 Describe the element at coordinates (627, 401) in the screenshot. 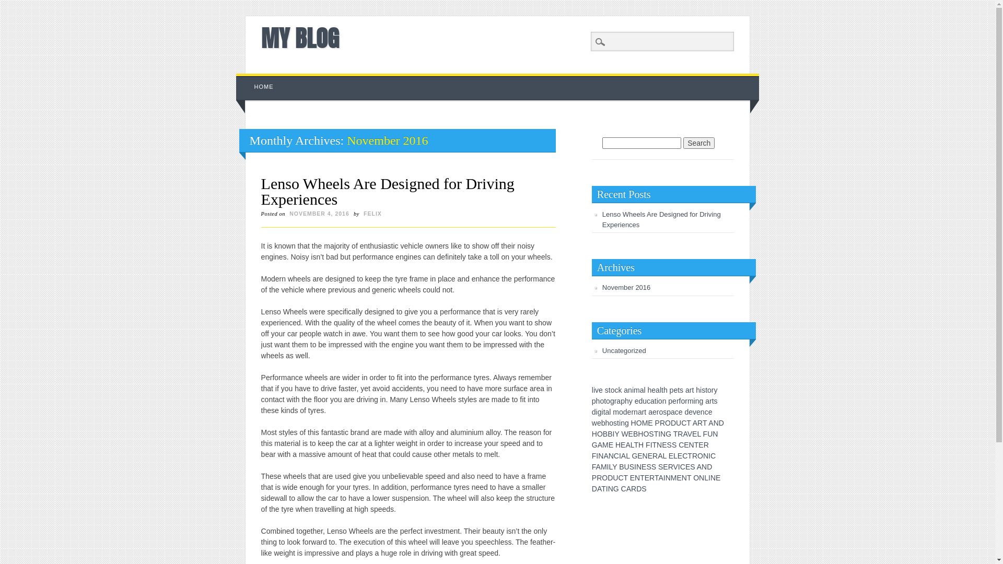

I see `h` at that location.